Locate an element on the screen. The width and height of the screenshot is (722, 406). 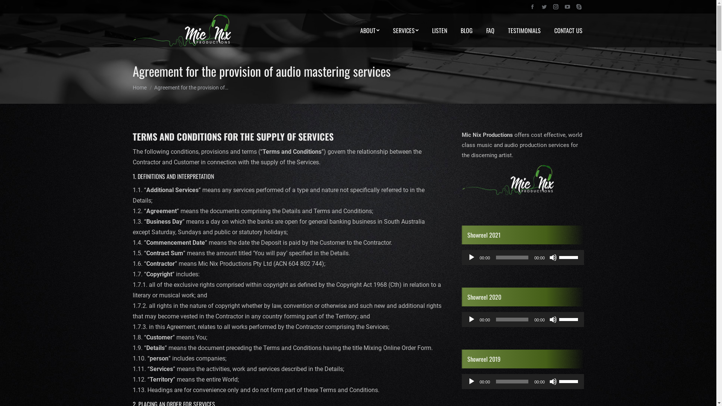
Mute is located at coordinates (553, 382).